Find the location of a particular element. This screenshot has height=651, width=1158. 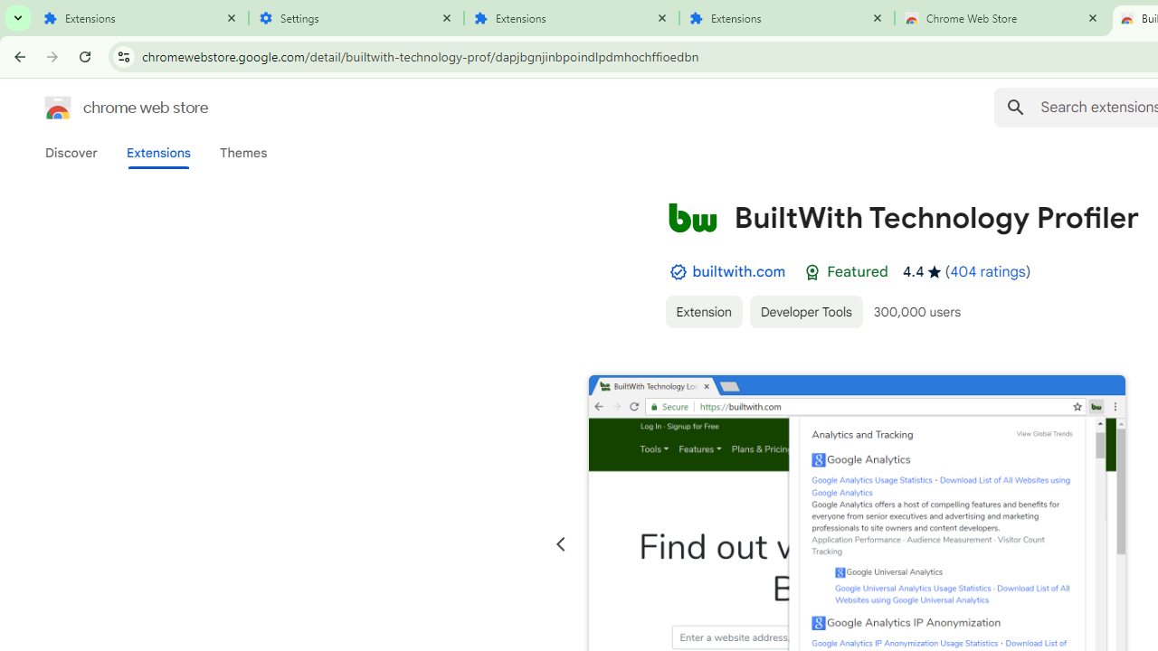

Themes is located at coordinates (243, 153).